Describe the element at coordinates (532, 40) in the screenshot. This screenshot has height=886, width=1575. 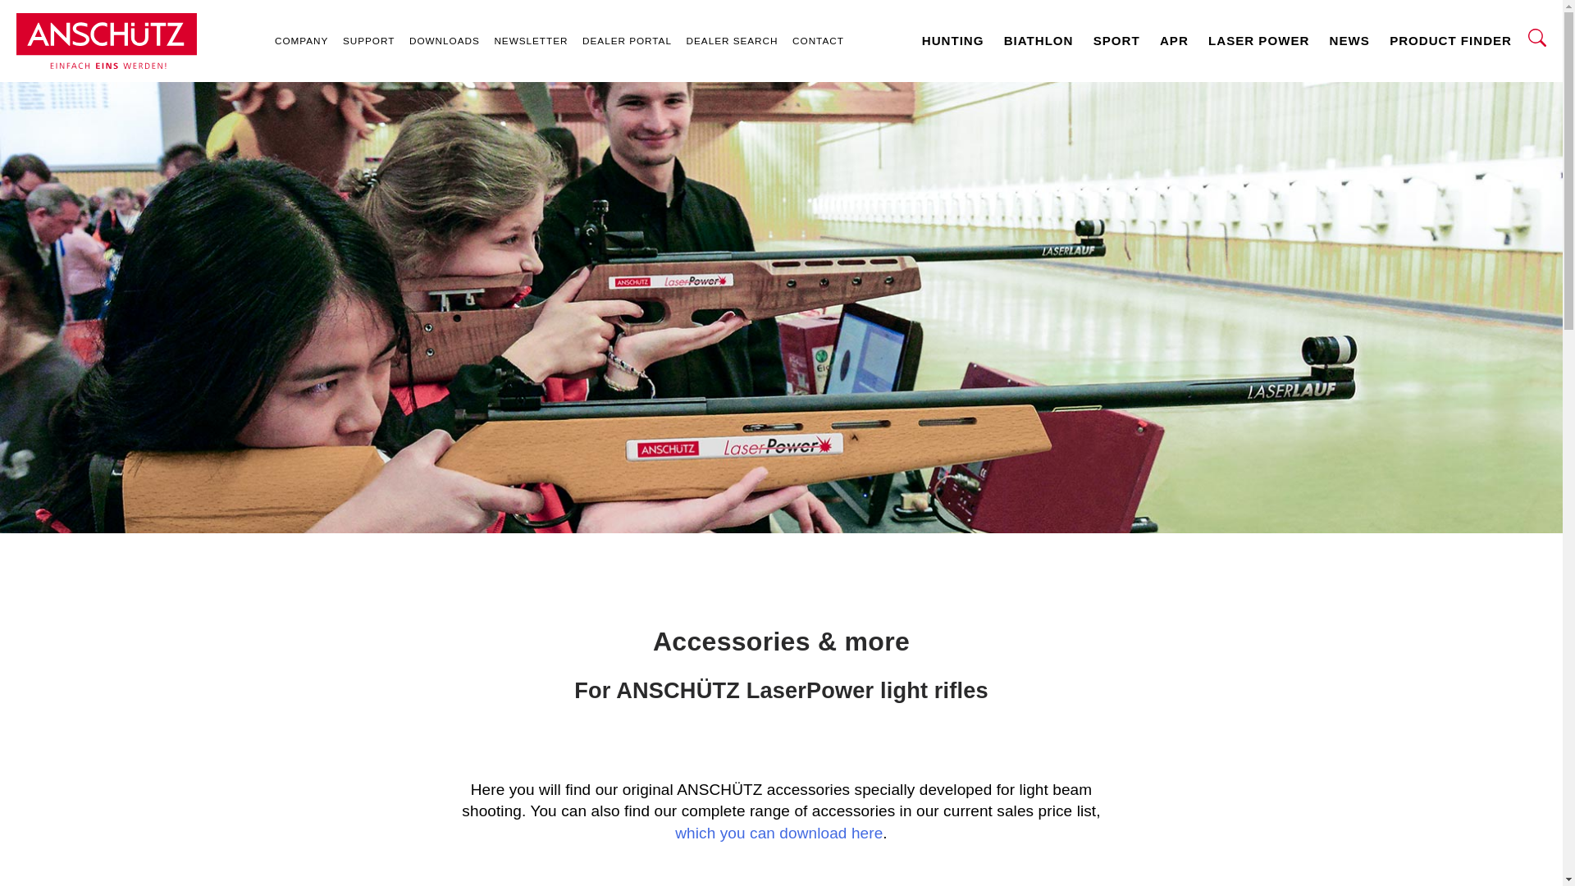
I see `NEWSLETTER` at that location.